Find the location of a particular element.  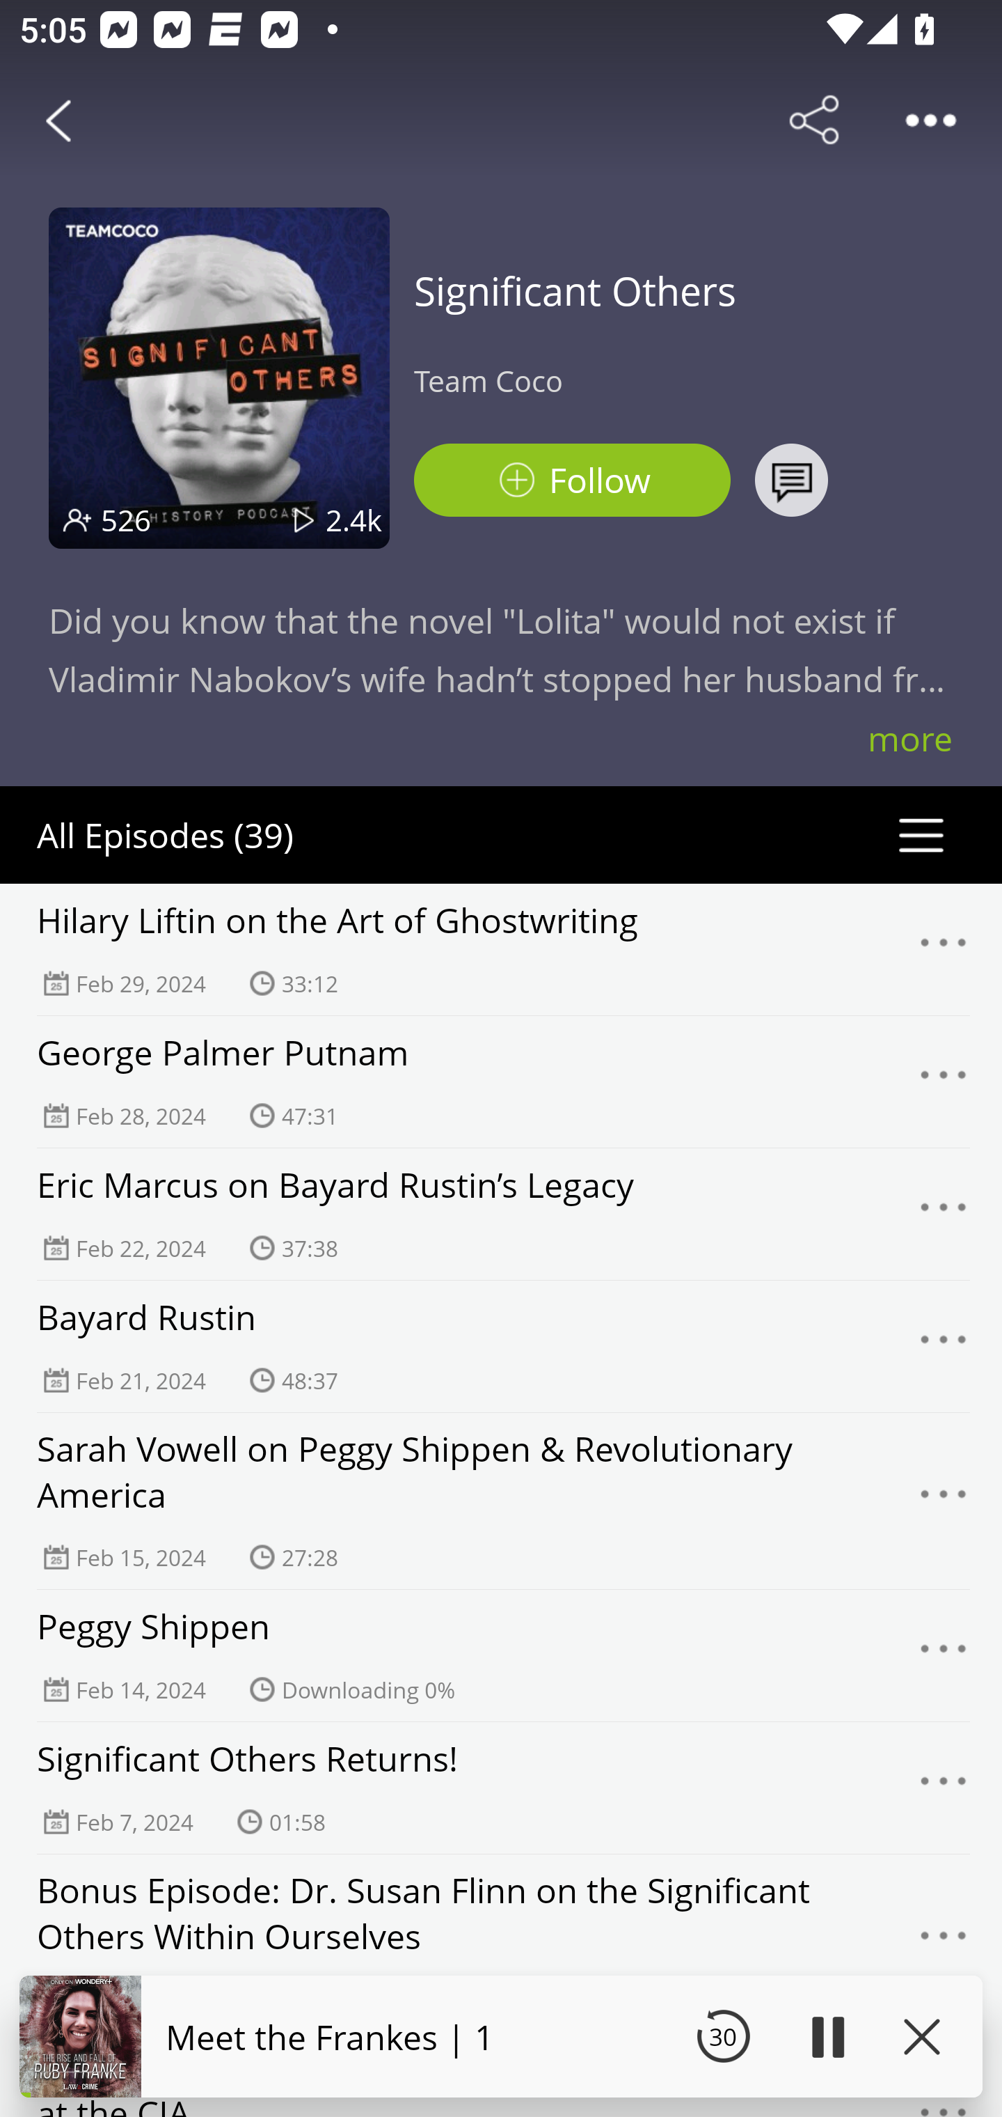

more is located at coordinates (910, 738).